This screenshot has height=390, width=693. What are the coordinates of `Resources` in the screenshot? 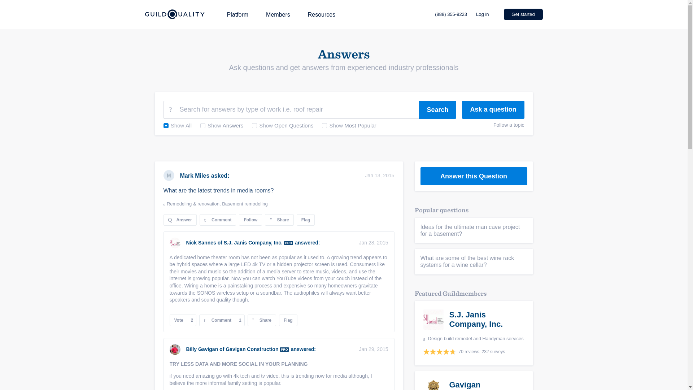 It's located at (523, 14).